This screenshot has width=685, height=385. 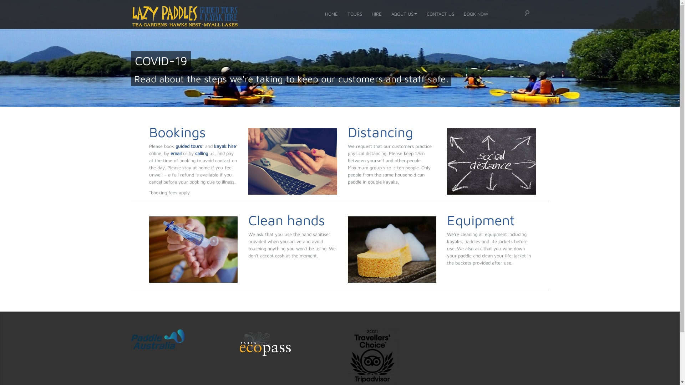 I want to click on TOURS, so click(x=355, y=14).